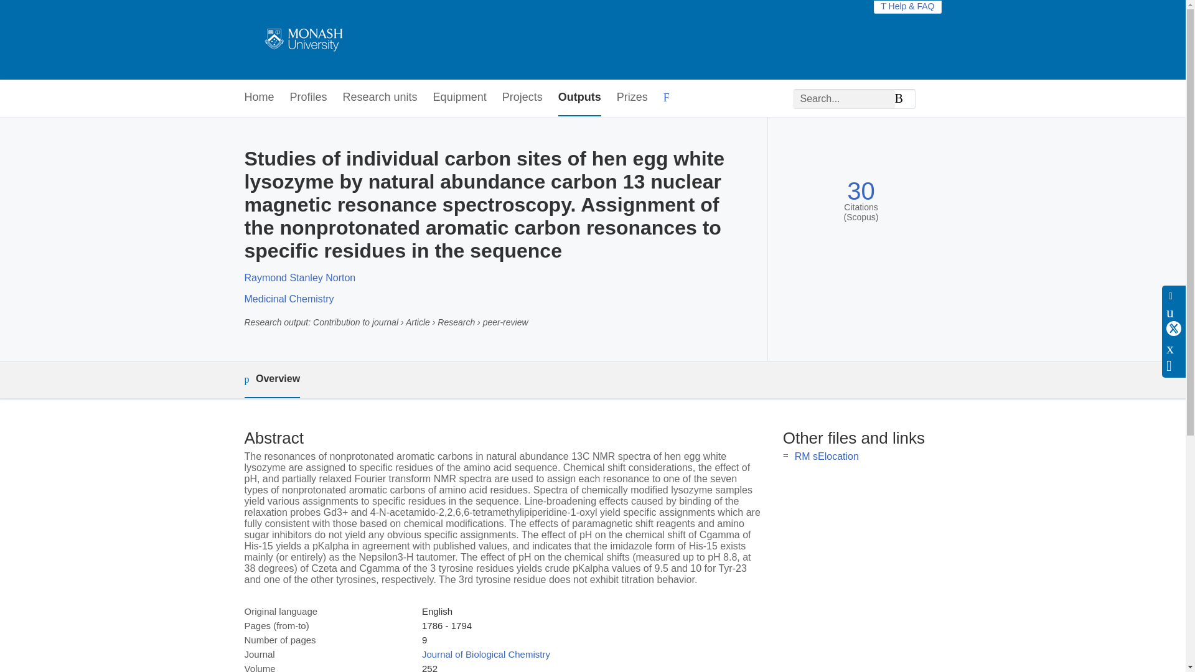 This screenshot has height=672, width=1195. What do you see at coordinates (459, 98) in the screenshot?
I see `Equipment` at bounding box center [459, 98].